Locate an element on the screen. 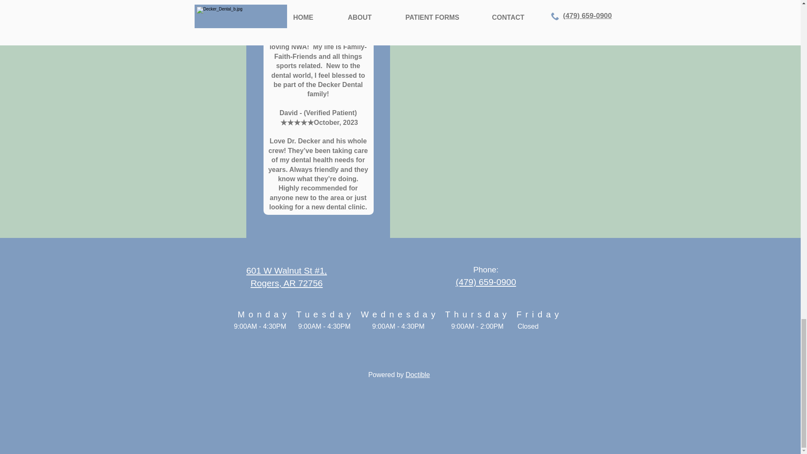 The image size is (807, 454). Doctible is located at coordinates (418, 375).